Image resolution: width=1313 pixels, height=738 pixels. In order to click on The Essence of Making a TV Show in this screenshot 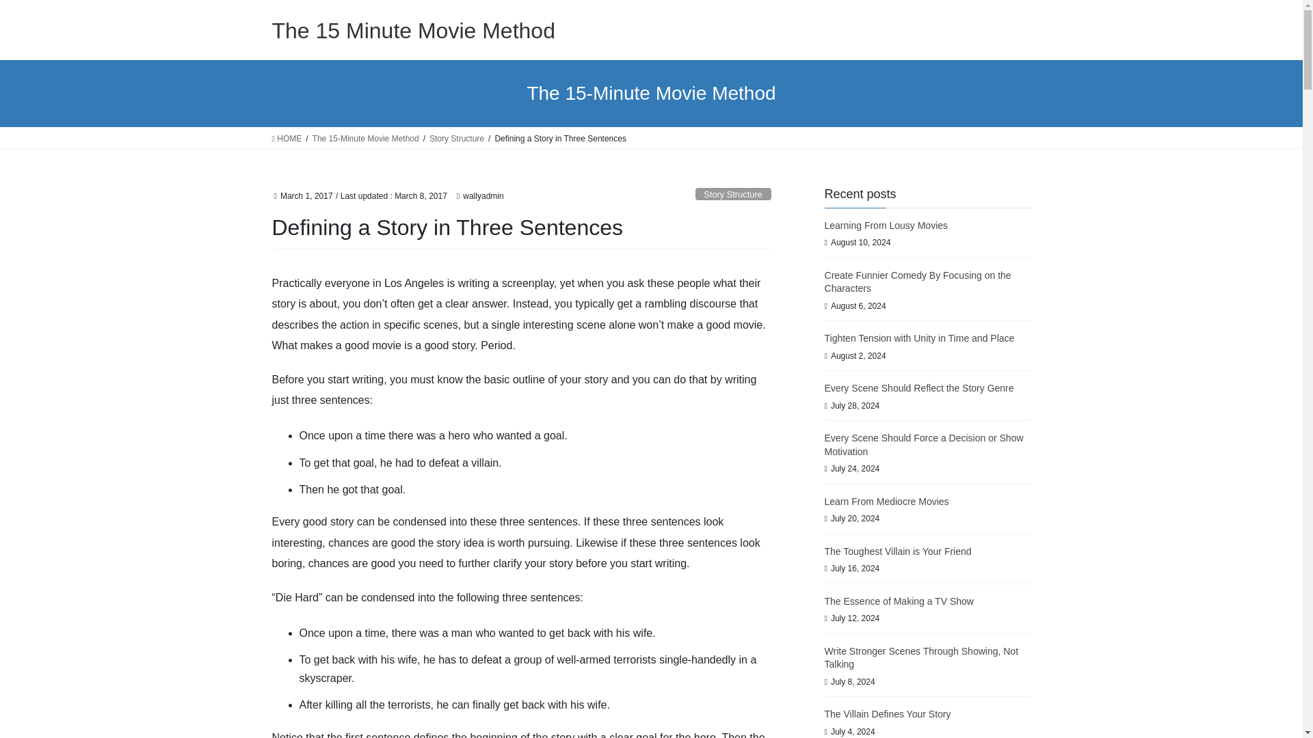, I will do `click(899, 601)`.